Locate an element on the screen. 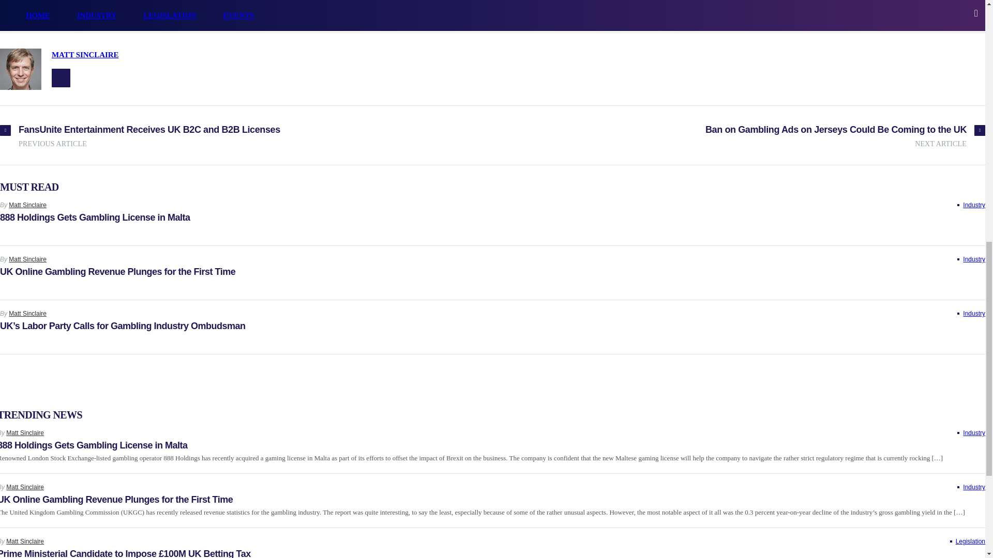 The image size is (993, 558). UKGC is located at coordinates (412, 10).